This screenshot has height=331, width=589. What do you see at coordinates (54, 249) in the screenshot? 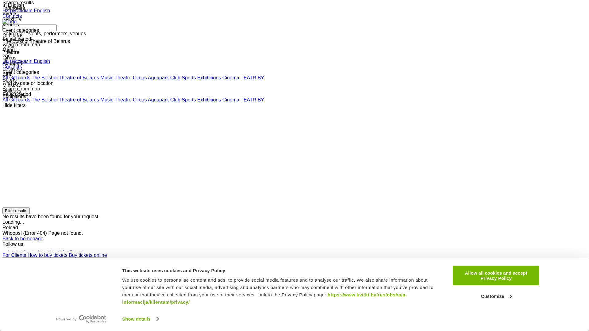
I see `Instagram` at bounding box center [54, 249].